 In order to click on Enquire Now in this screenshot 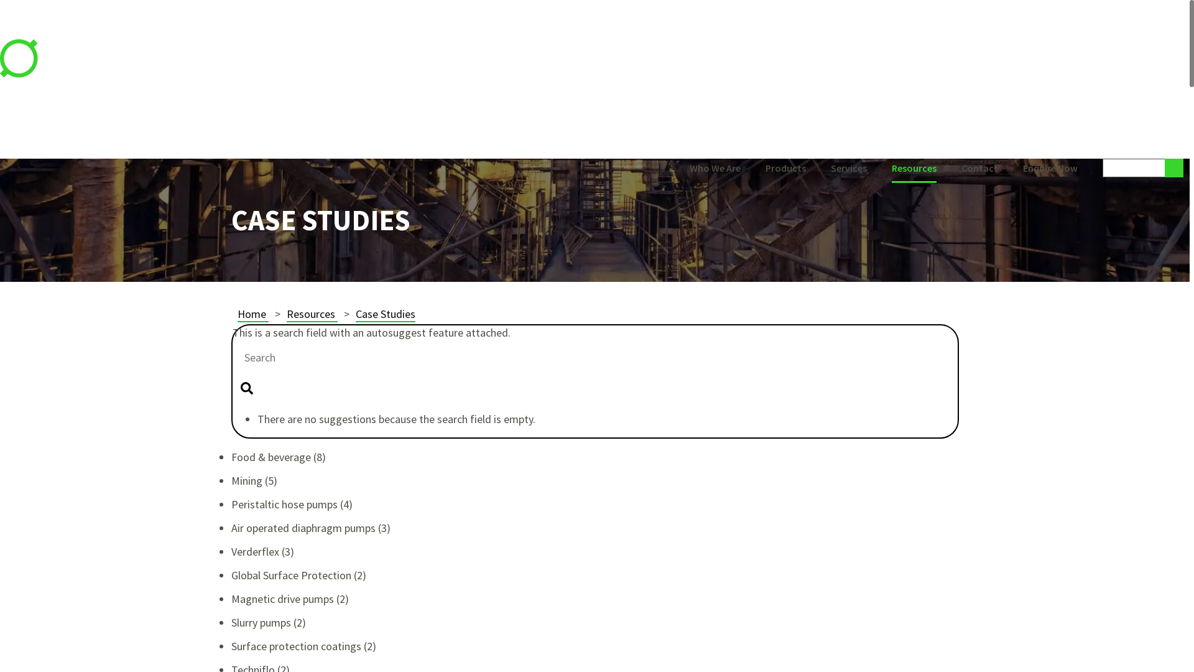, I will do `click(1050, 169)`.